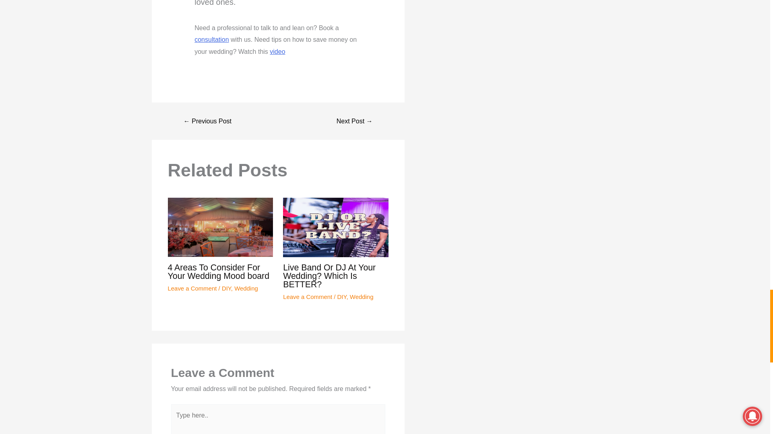 Image resolution: width=773 pixels, height=434 pixels. I want to click on video, so click(277, 51).